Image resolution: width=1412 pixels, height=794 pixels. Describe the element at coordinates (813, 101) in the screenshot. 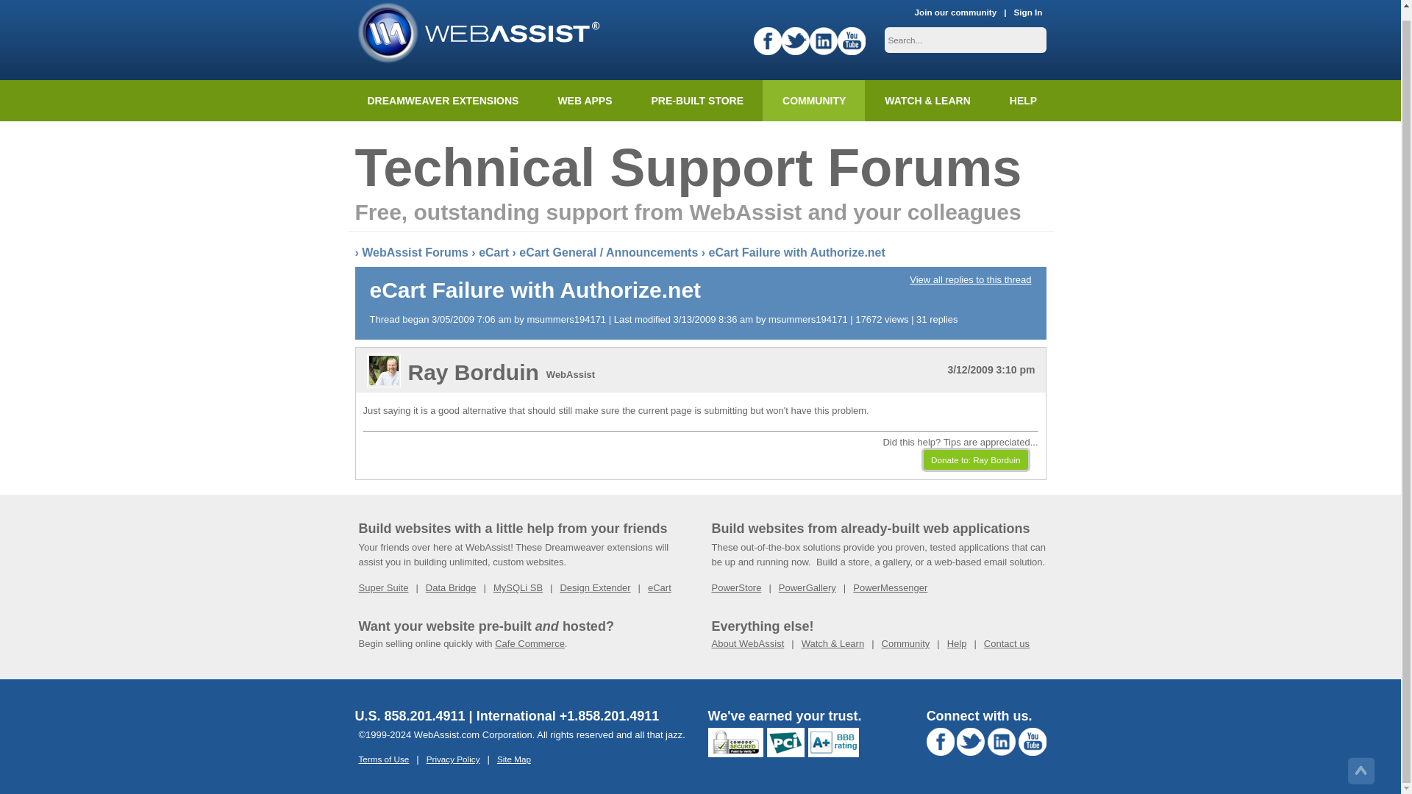

I see `COMMUNITY` at that location.